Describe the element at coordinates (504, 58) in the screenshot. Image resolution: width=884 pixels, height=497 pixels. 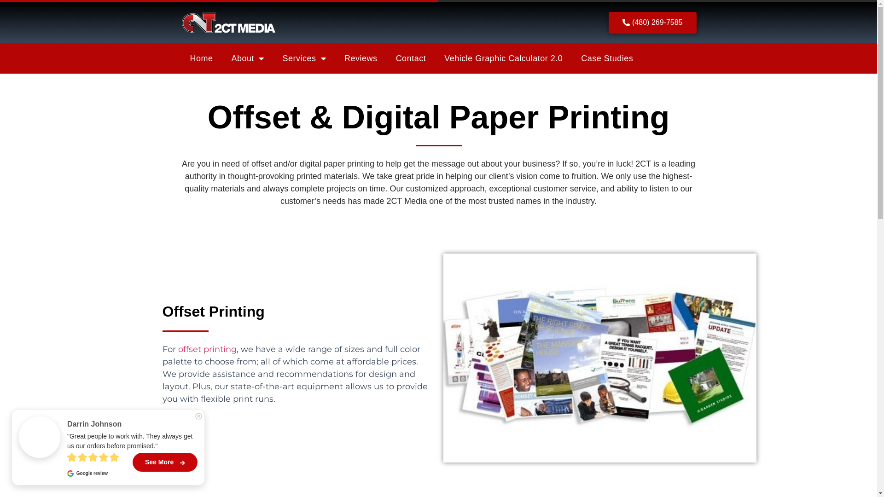
I see `Vehicle Graphic Calculator 2.0` at that location.